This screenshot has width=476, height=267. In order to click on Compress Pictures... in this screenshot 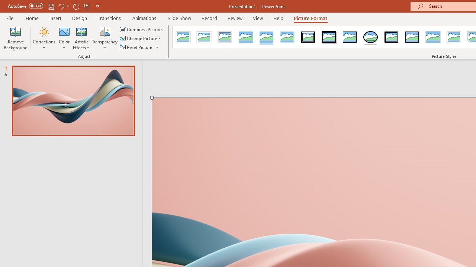, I will do `click(142, 29)`.